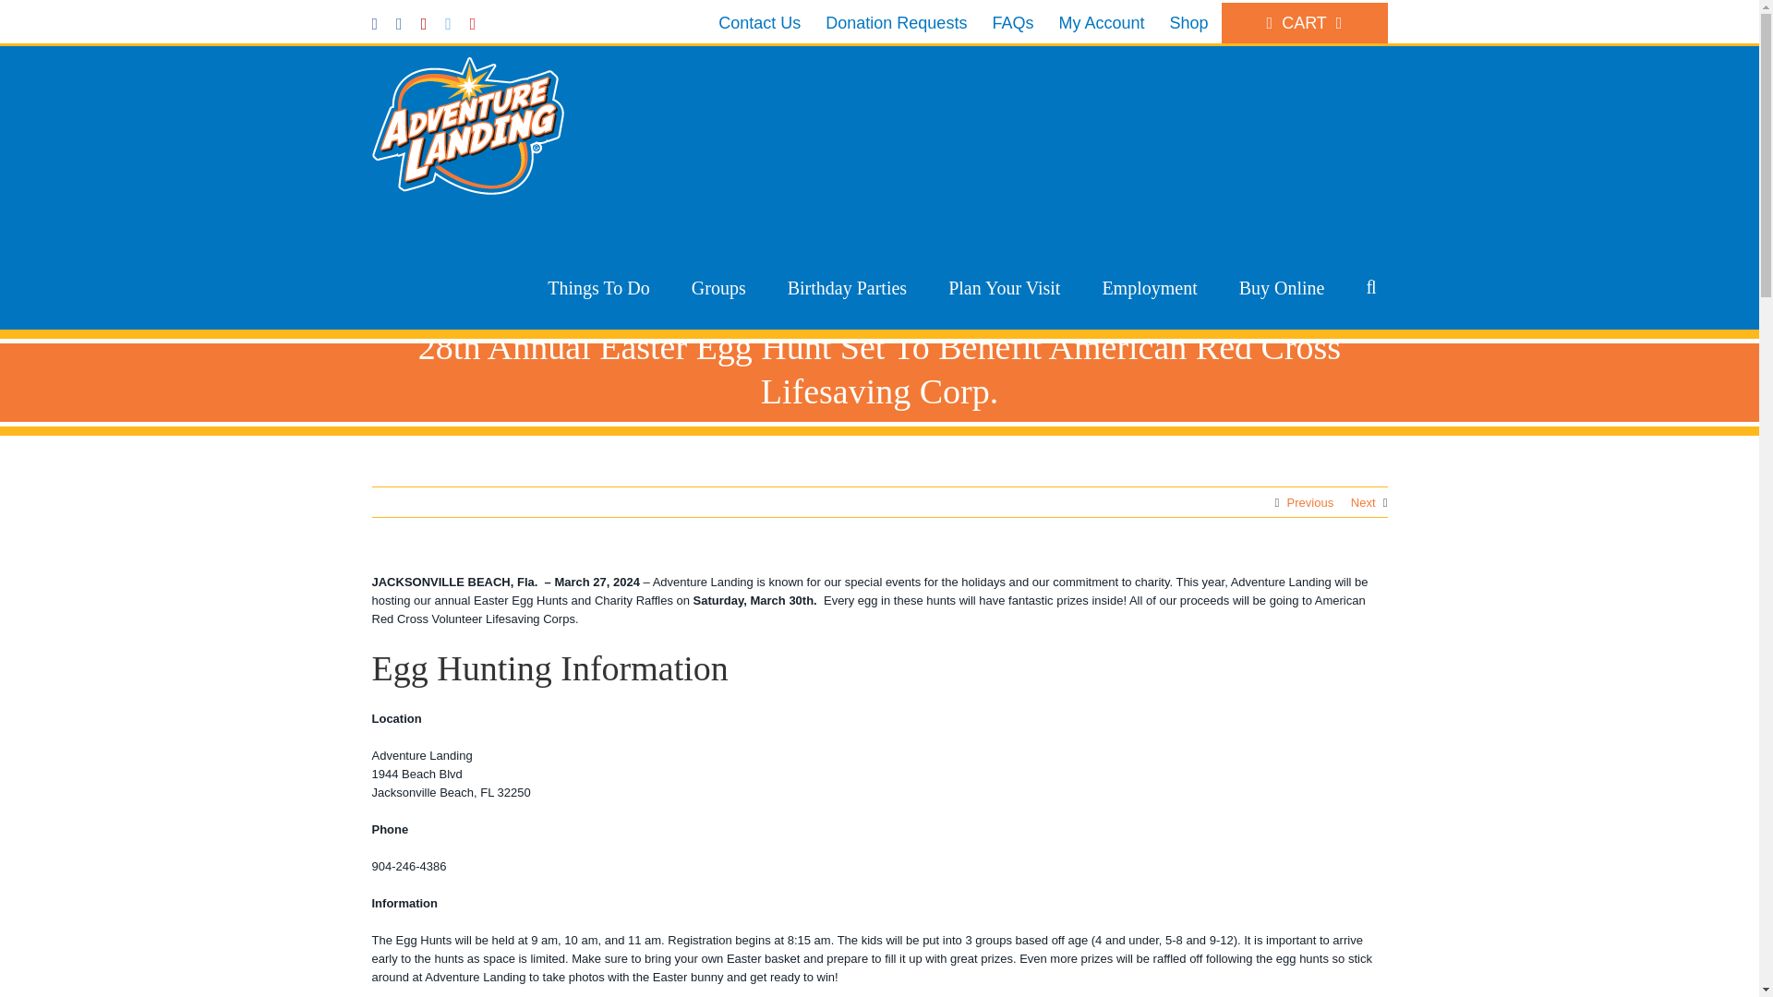  What do you see at coordinates (1012, 23) in the screenshot?
I see `FAQs` at bounding box center [1012, 23].